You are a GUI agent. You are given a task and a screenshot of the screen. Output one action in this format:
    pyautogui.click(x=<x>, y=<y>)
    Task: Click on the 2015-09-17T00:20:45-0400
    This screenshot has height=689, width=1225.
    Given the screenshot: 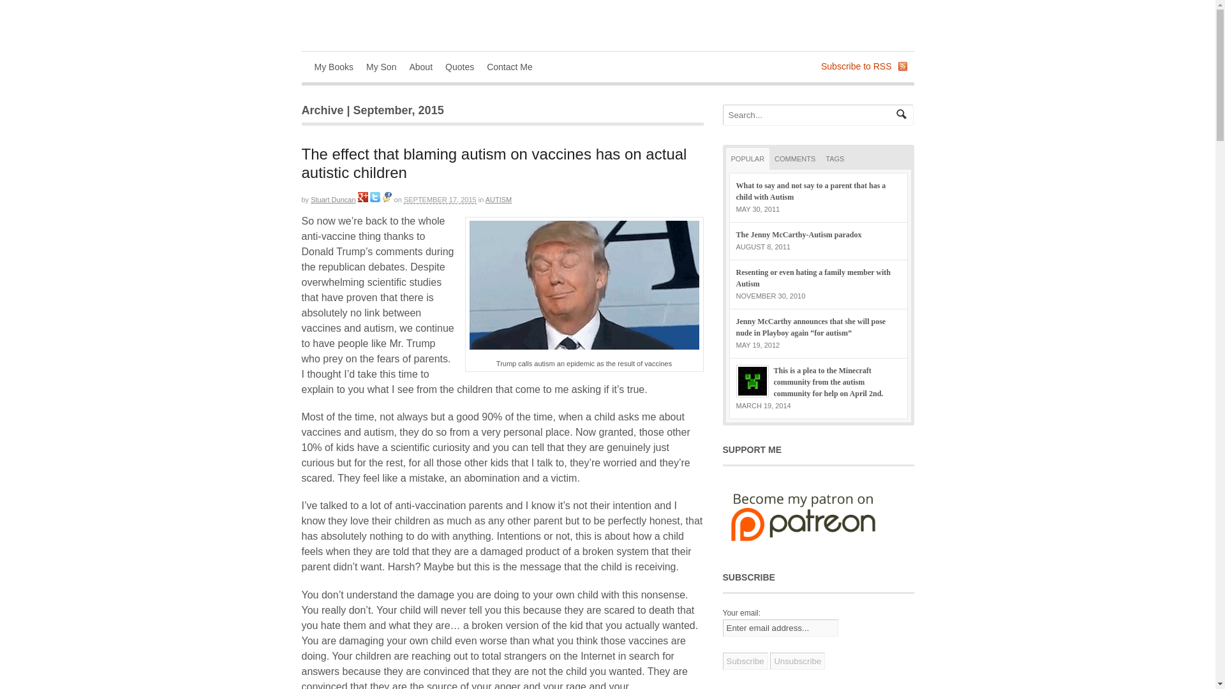 What is the action you would take?
    pyautogui.click(x=440, y=199)
    